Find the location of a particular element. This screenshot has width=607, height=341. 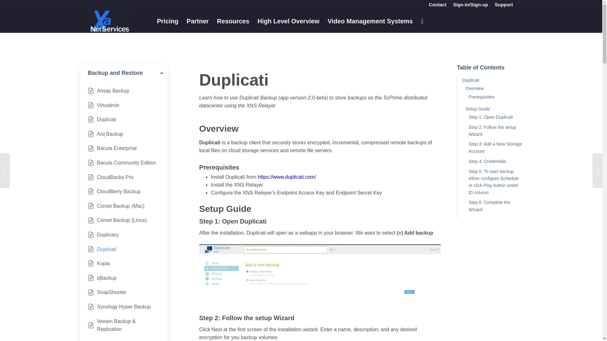

SnapShooter is located at coordinates (111, 292).